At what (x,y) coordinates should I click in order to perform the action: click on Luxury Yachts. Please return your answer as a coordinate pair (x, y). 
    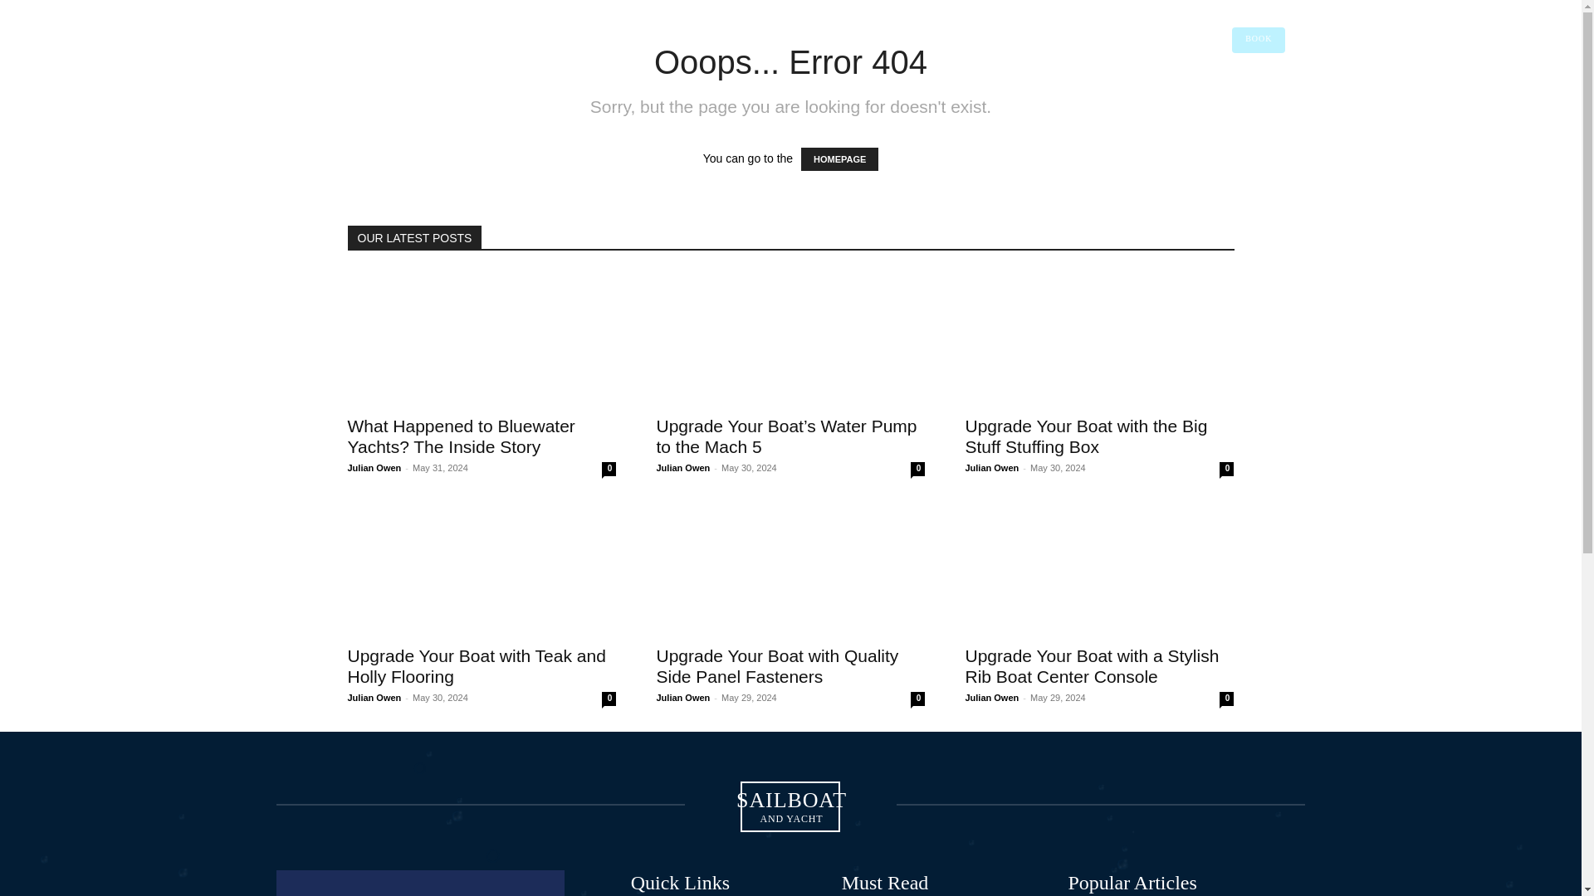
    Looking at the image, I should click on (622, 19).